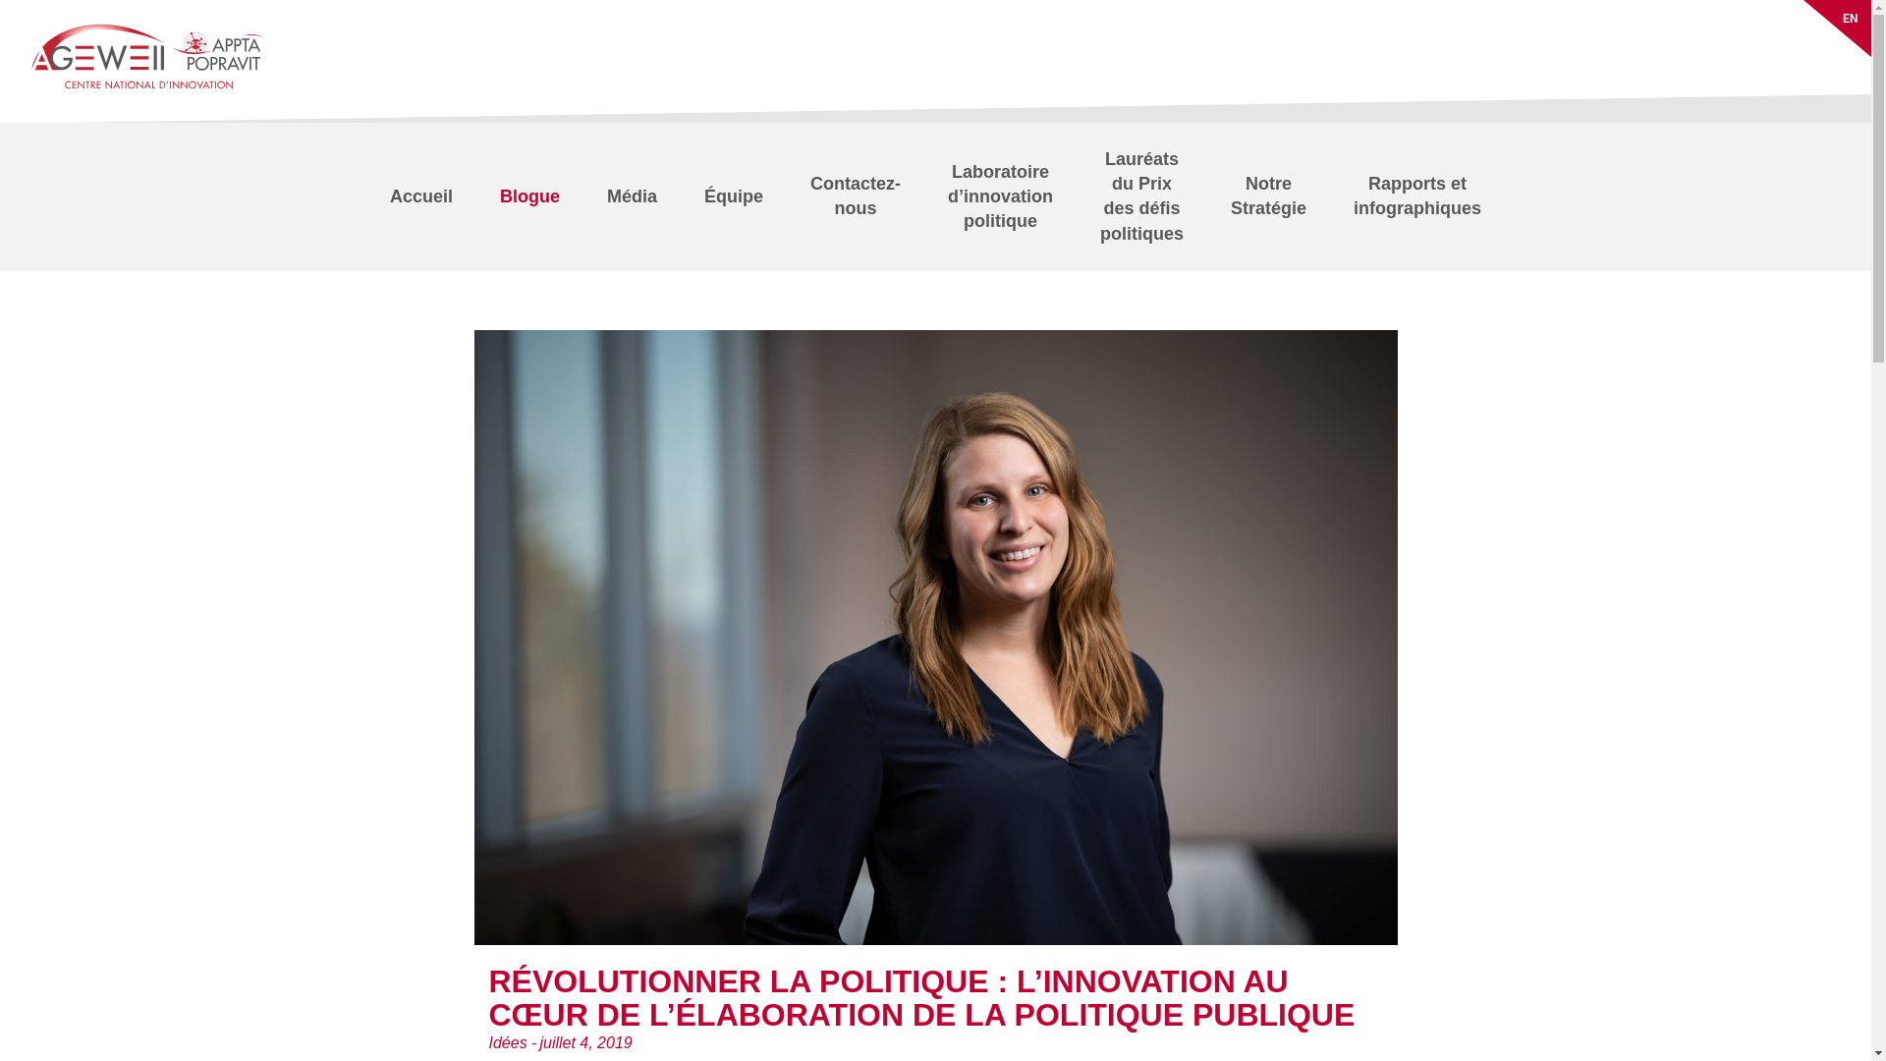 The image size is (1886, 1061). Describe the element at coordinates (1417, 196) in the screenshot. I see `Rapports et infographiques` at that location.